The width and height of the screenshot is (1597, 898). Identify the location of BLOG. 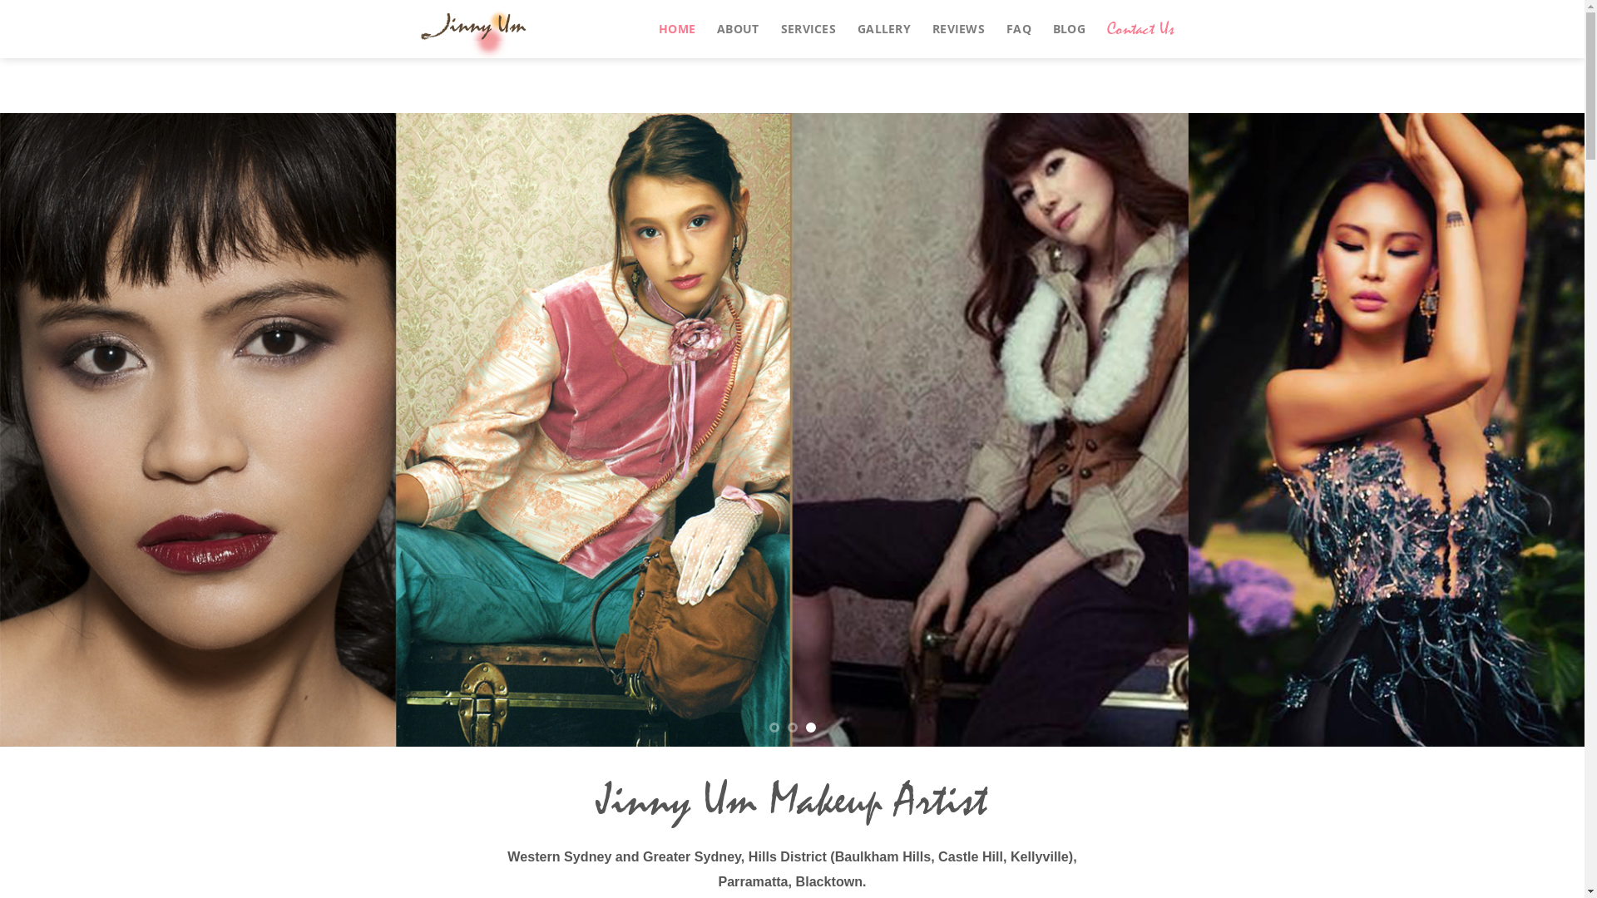
(1070, 29).